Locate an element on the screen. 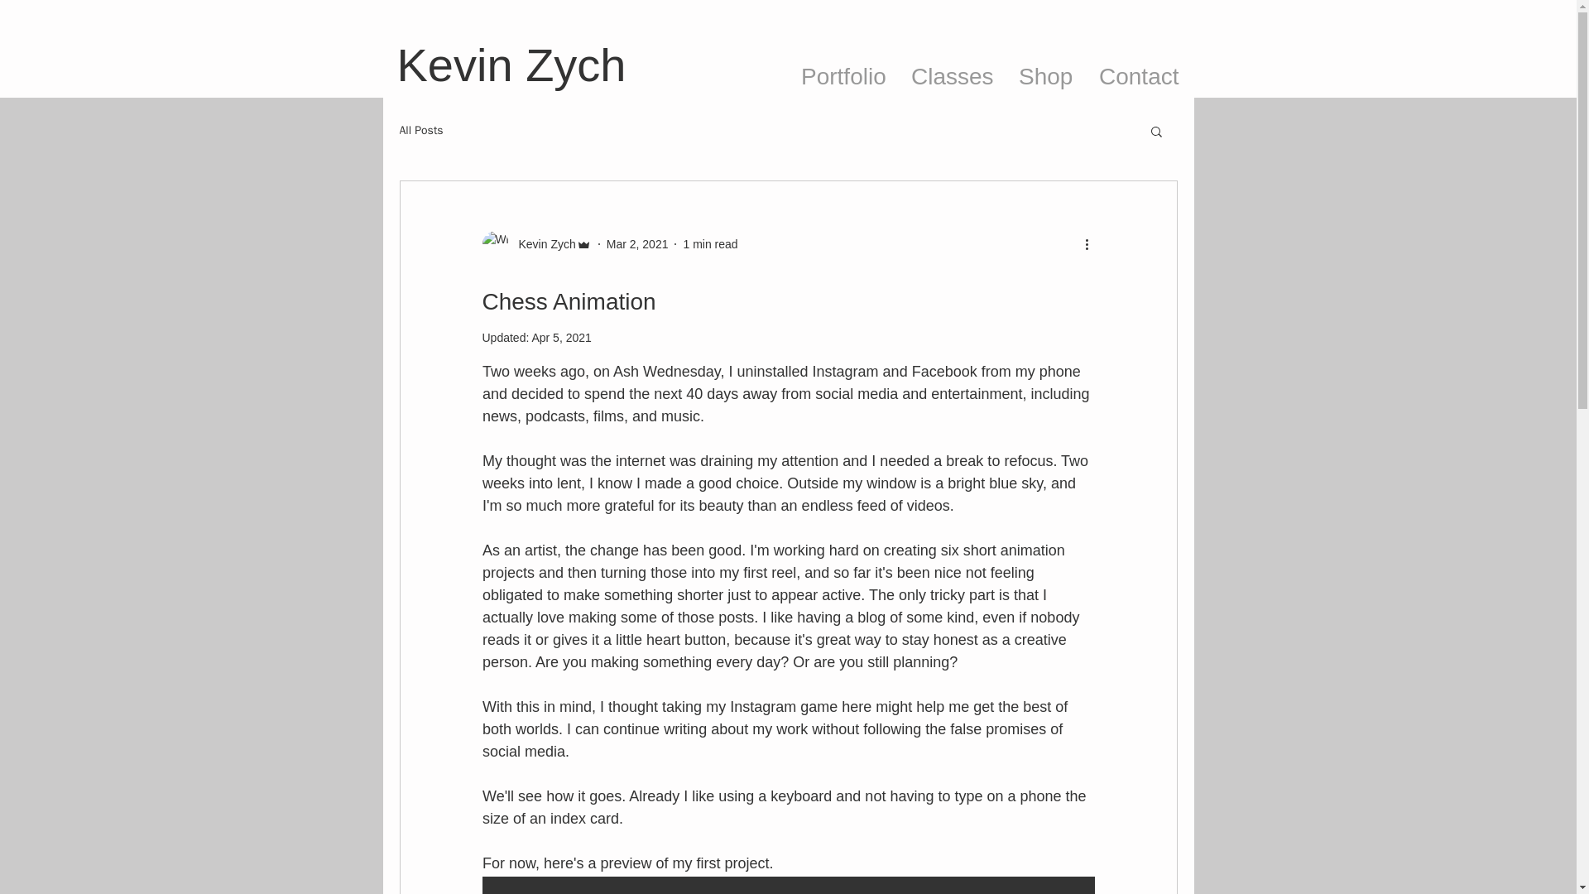 The image size is (1589, 894). Portfolio is located at coordinates (843, 72).